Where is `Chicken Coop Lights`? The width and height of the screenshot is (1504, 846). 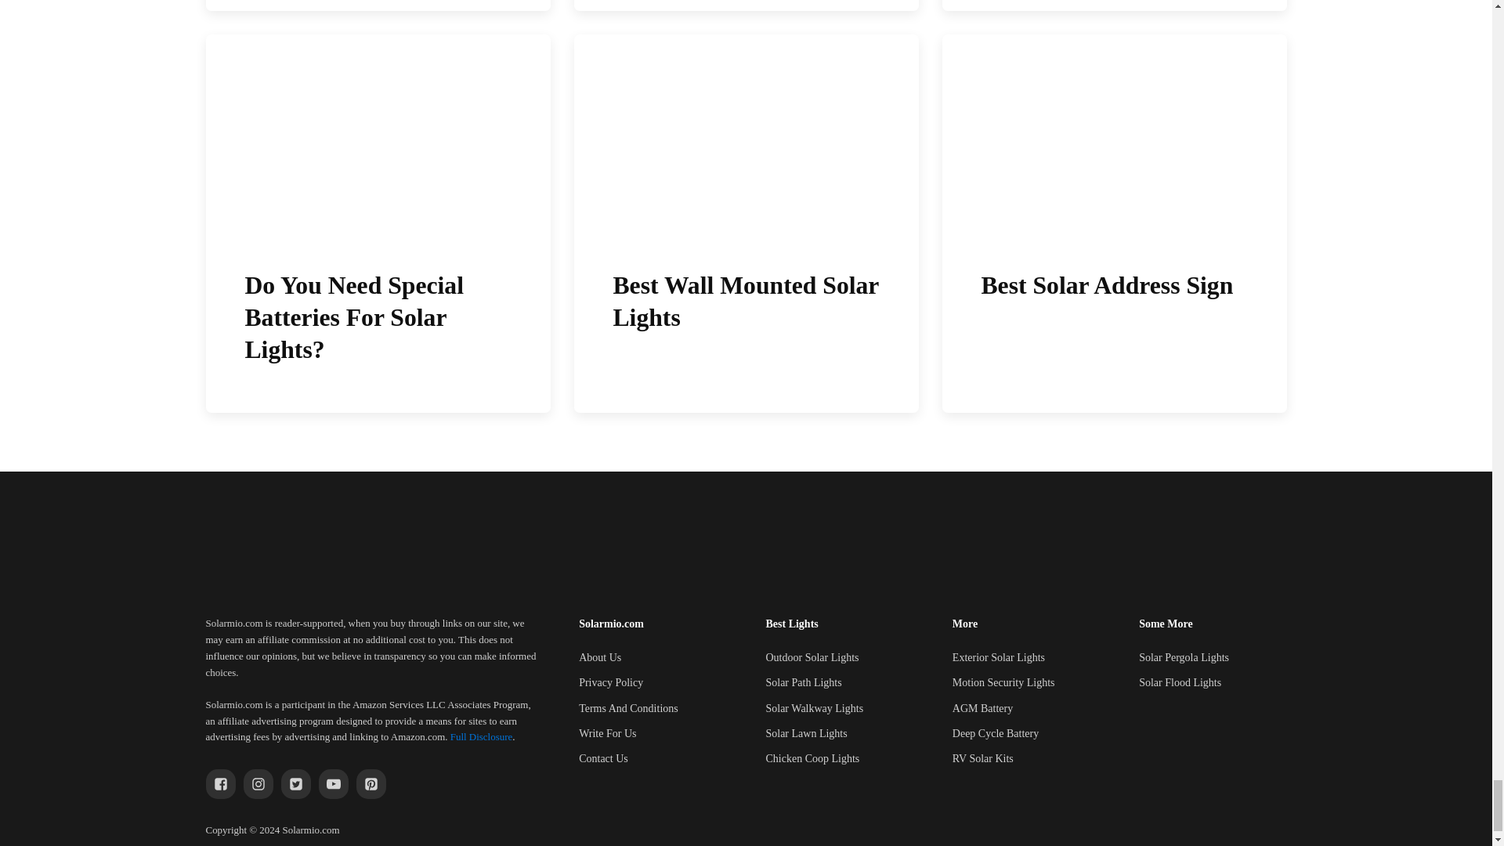
Chicken Coop Lights is located at coordinates (812, 758).